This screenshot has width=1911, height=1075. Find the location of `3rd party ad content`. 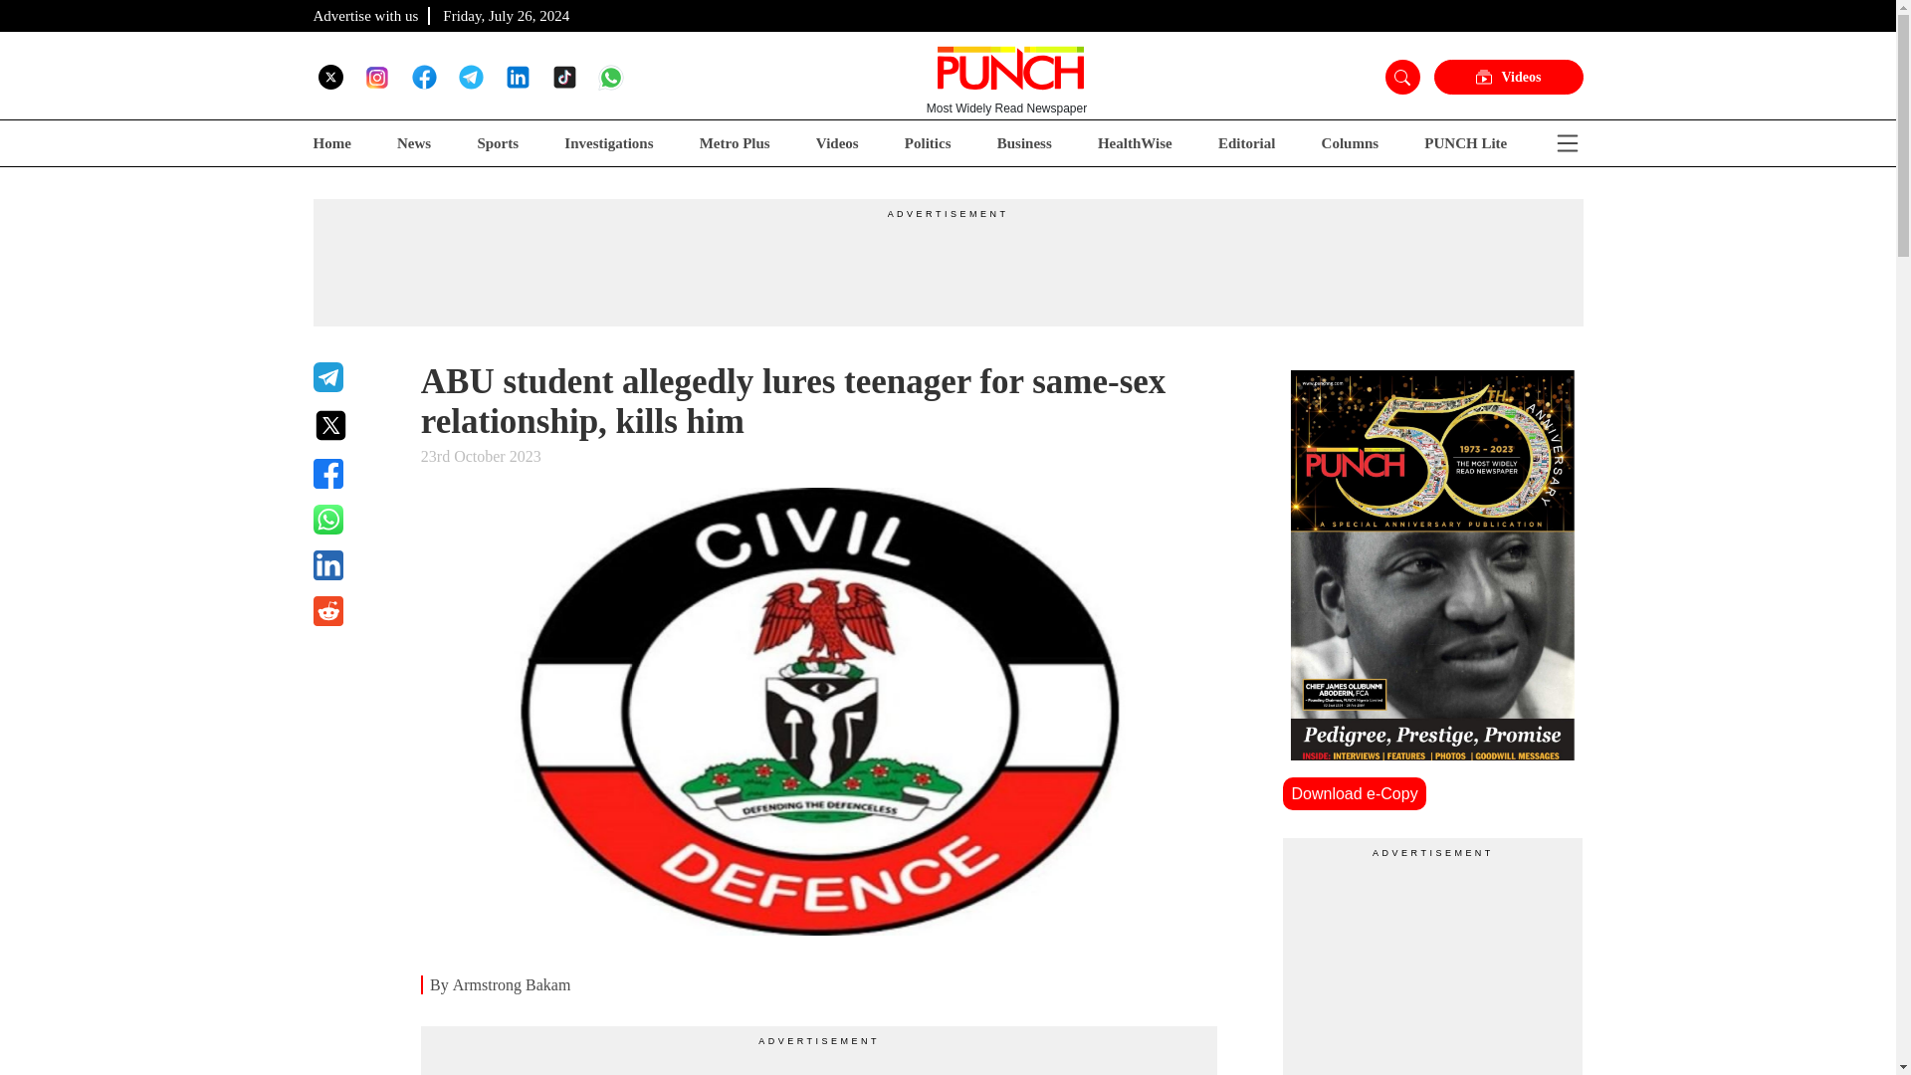

3rd party ad content is located at coordinates (947, 266).